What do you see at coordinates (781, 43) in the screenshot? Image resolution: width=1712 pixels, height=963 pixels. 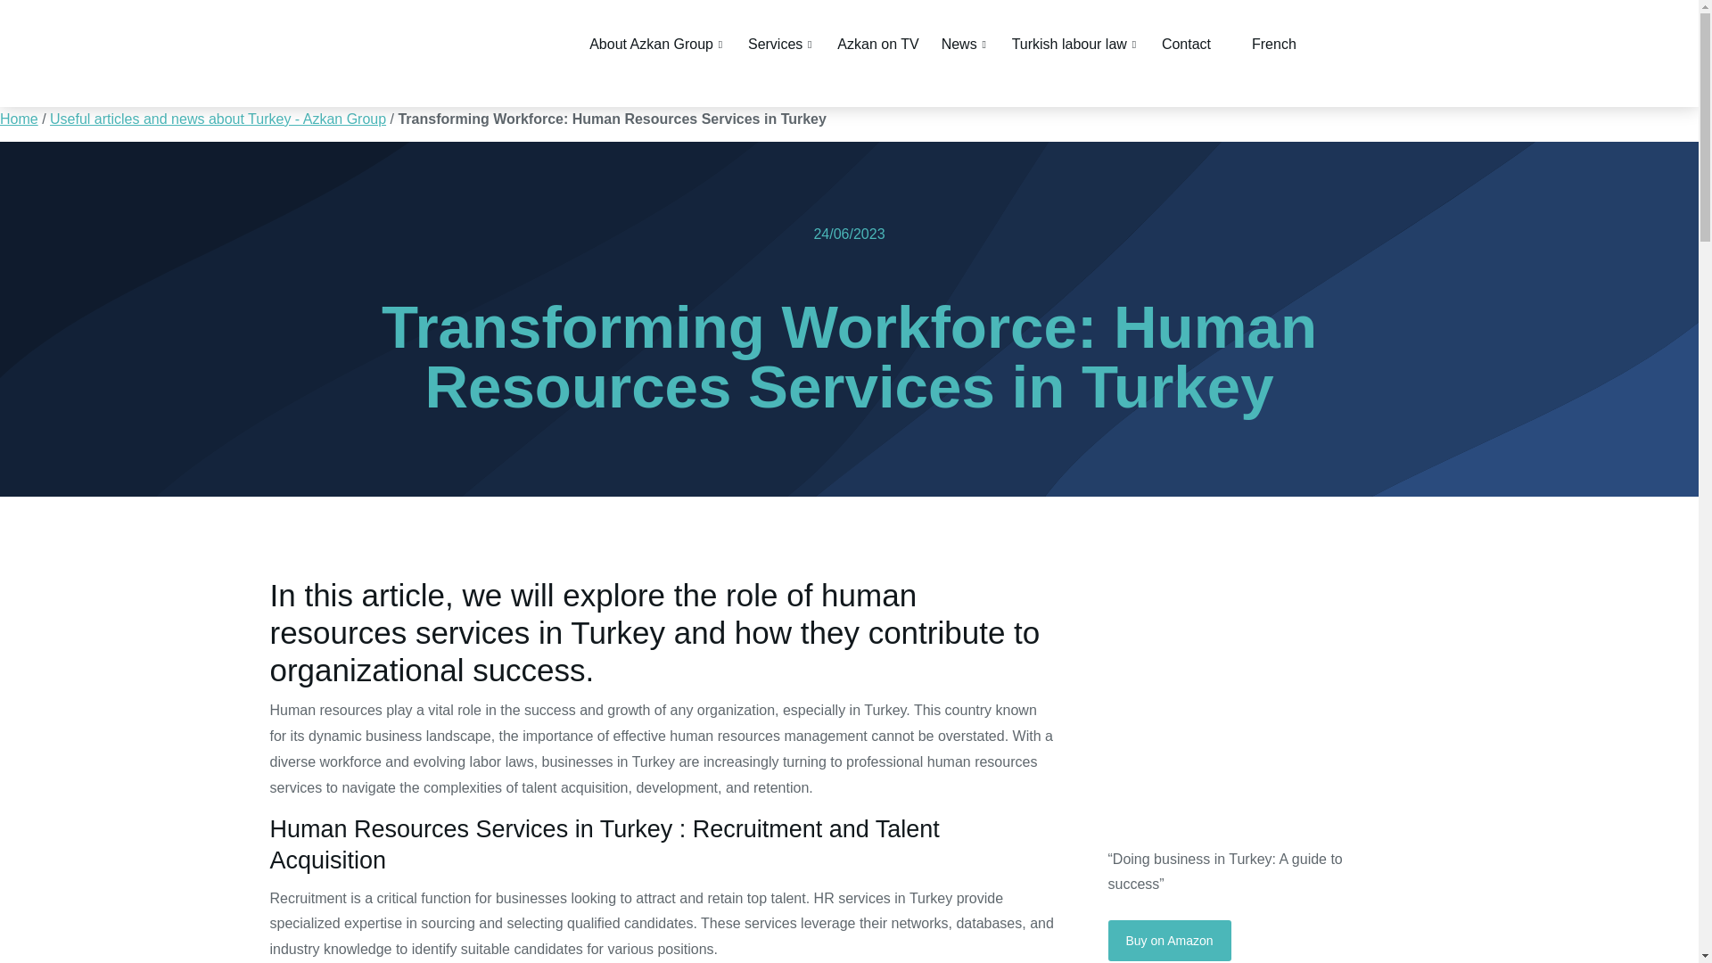 I see `Services` at bounding box center [781, 43].